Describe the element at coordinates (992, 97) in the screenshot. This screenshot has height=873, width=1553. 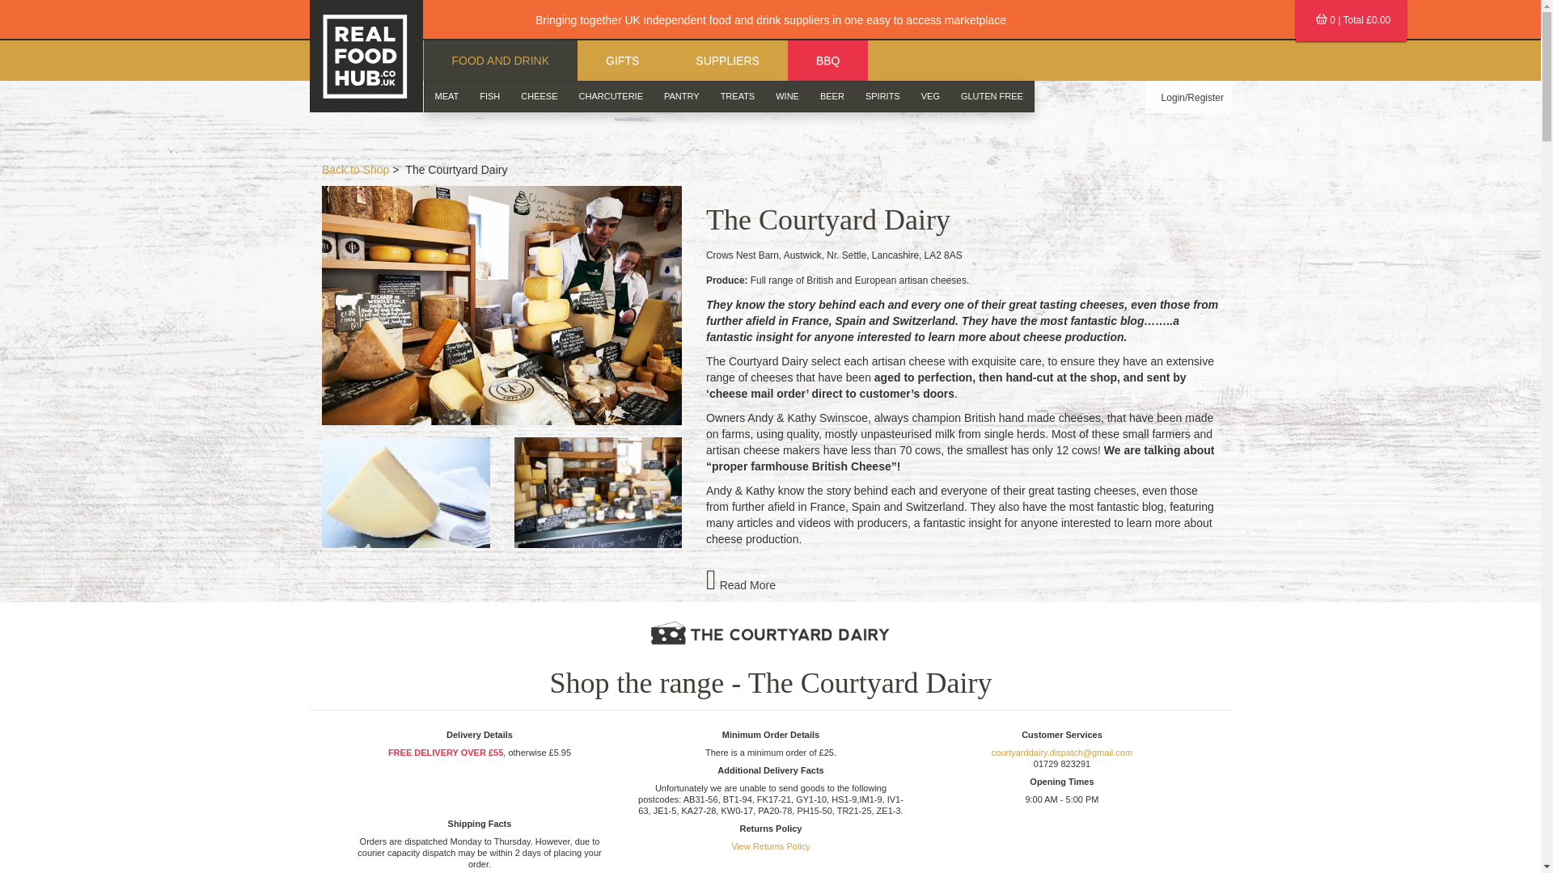
I see `GLUTEN FREE` at that location.